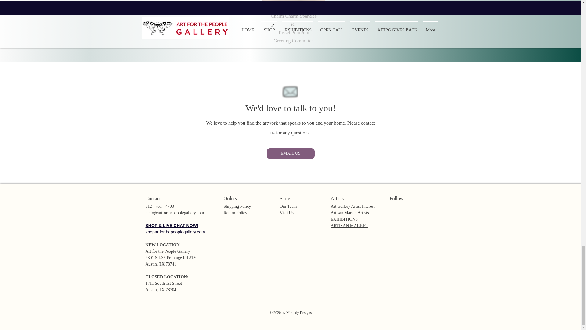 The height and width of the screenshot is (330, 586). Describe the element at coordinates (286, 213) in the screenshot. I see `Visit Us` at that location.